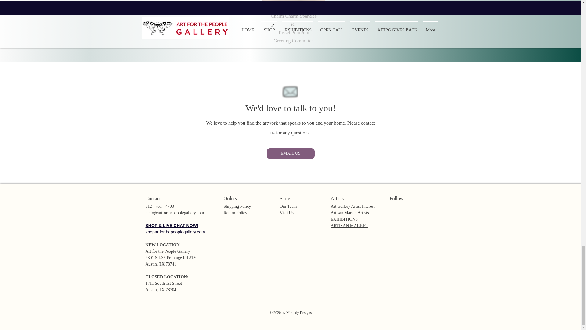 The height and width of the screenshot is (330, 586). Describe the element at coordinates (286, 213) in the screenshot. I see `Visit Us` at that location.